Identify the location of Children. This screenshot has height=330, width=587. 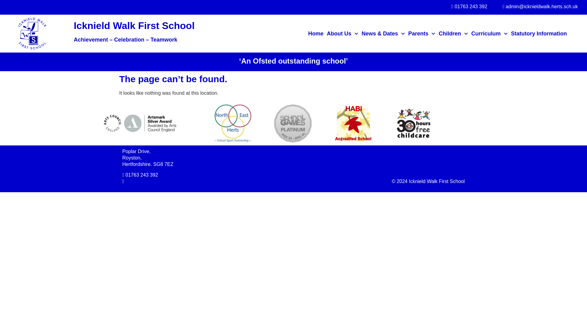
(453, 34).